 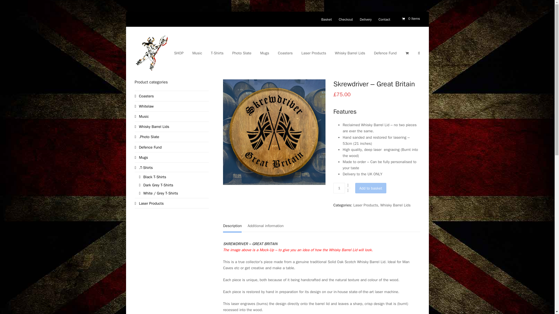 What do you see at coordinates (232, 226) in the screenshot?
I see `Description` at bounding box center [232, 226].